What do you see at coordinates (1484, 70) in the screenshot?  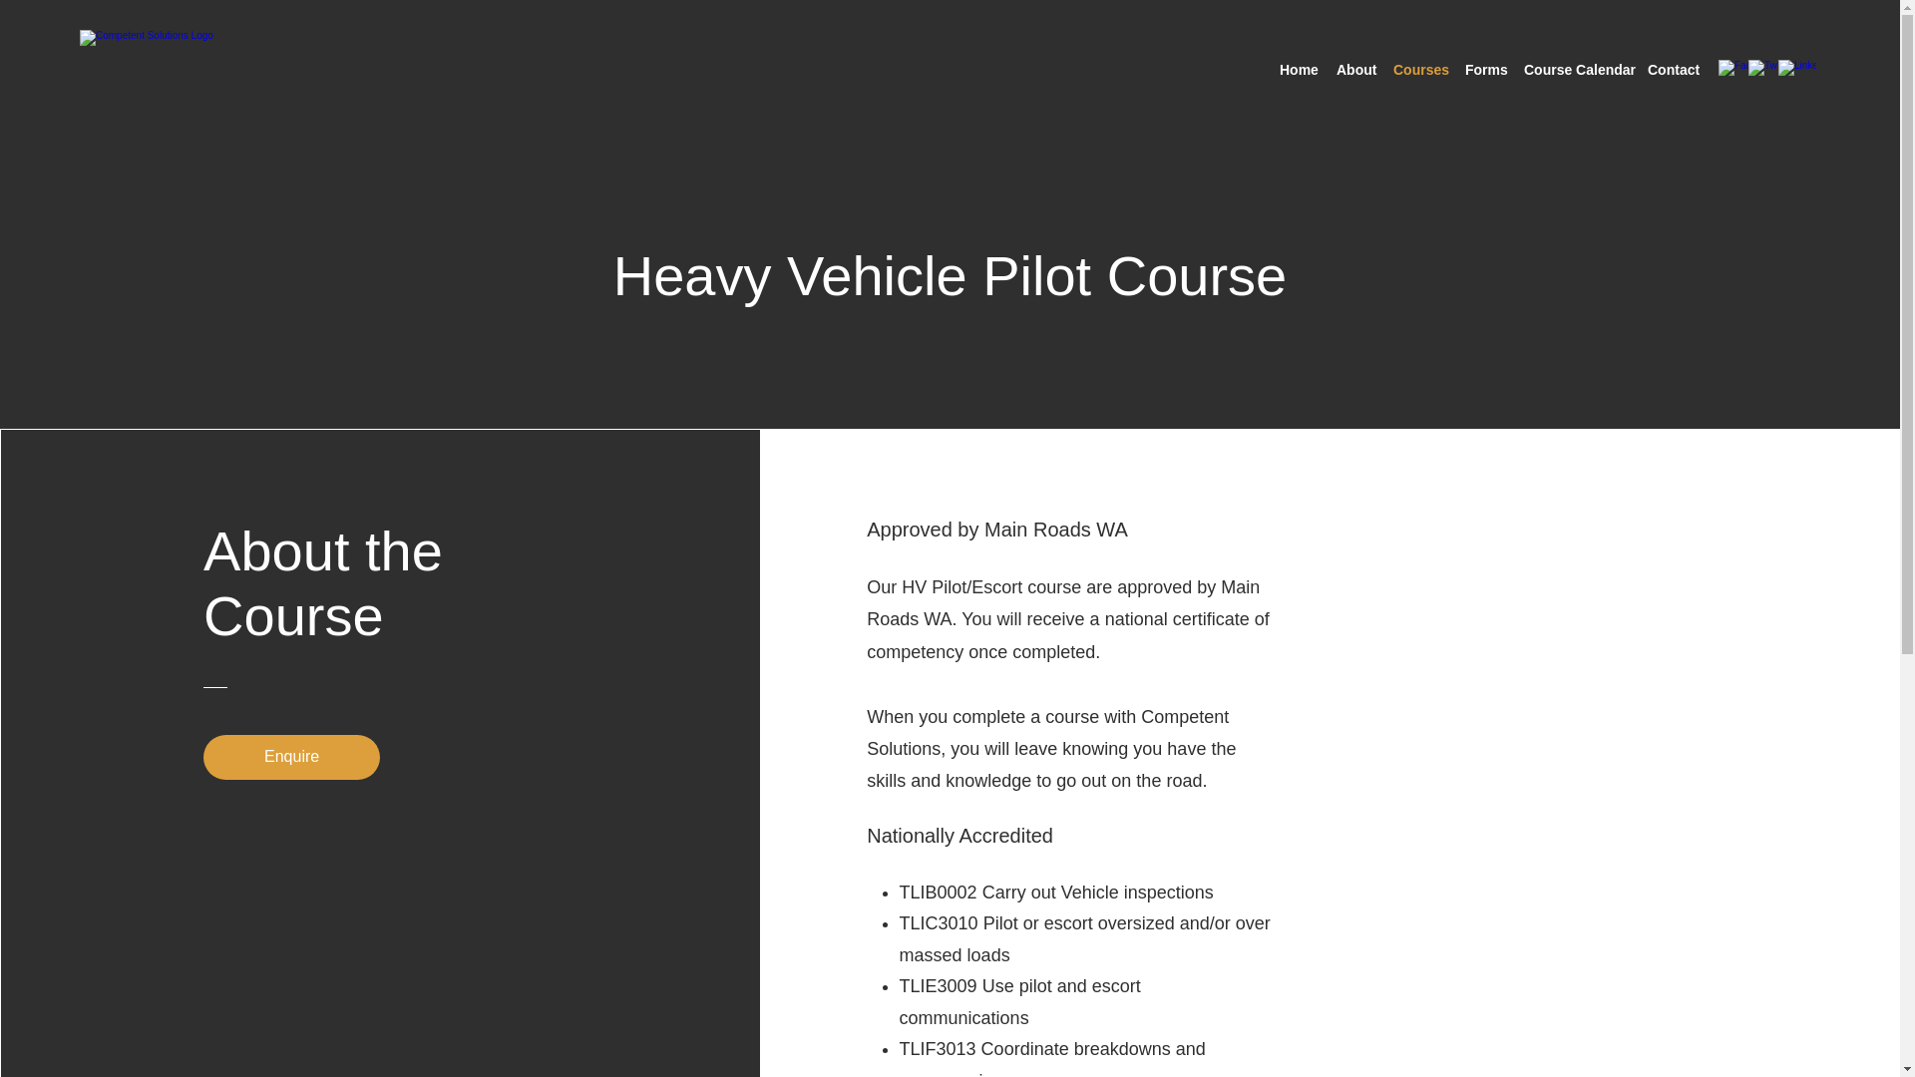 I see `Forms` at bounding box center [1484, 70].